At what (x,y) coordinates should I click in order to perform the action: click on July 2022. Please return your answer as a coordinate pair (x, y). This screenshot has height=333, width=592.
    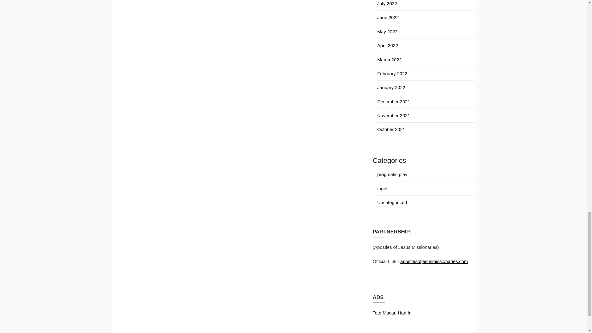
    Looking at the image, I should click on (387, 4).